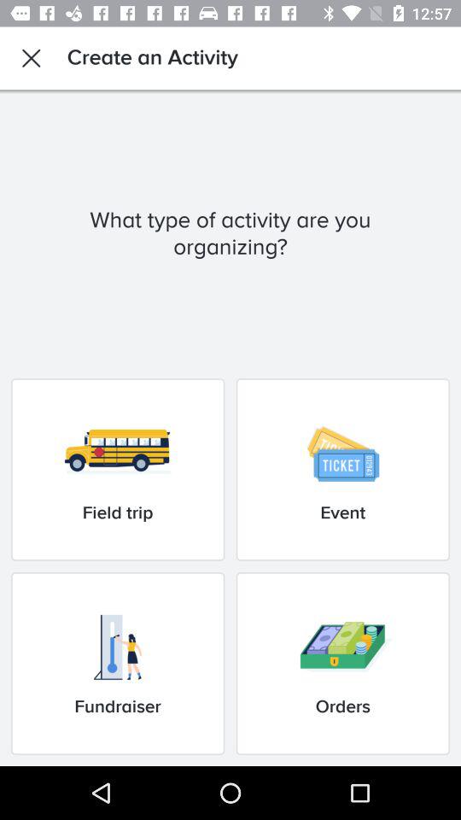  I want to click on turn on icon on the right, so click(342, 470).